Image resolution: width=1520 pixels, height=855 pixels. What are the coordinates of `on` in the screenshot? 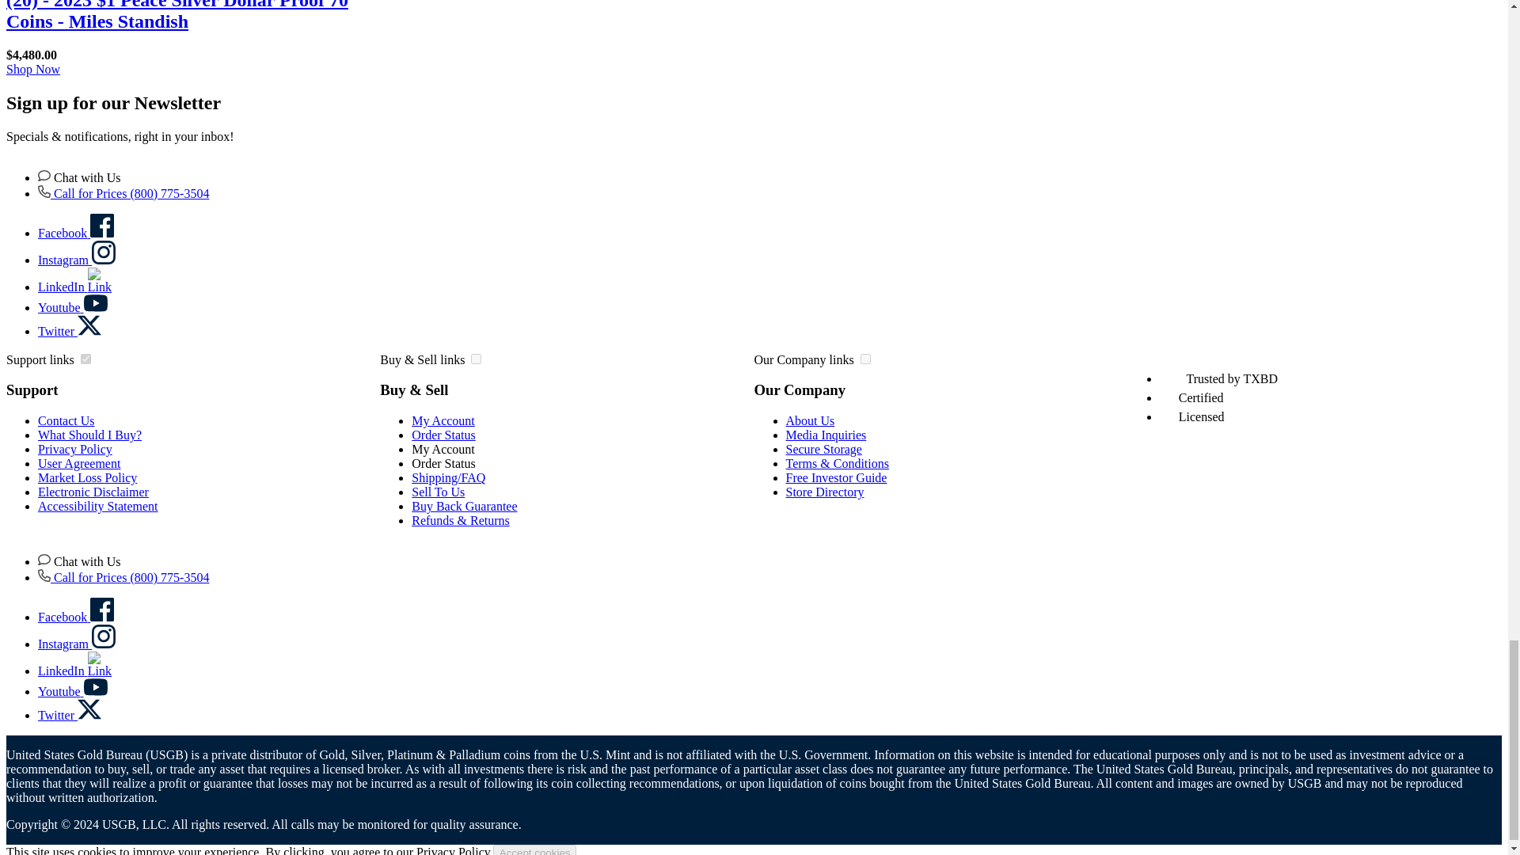 It's located at (85, 359).